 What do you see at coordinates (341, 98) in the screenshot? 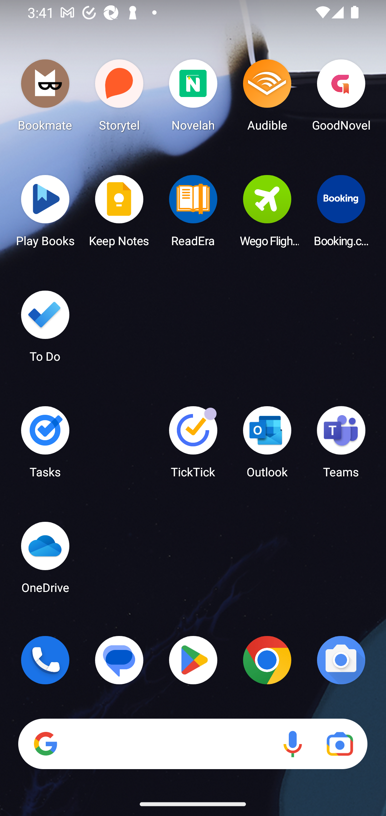
I see `GoodNovel` at bounding box center [341, 98].